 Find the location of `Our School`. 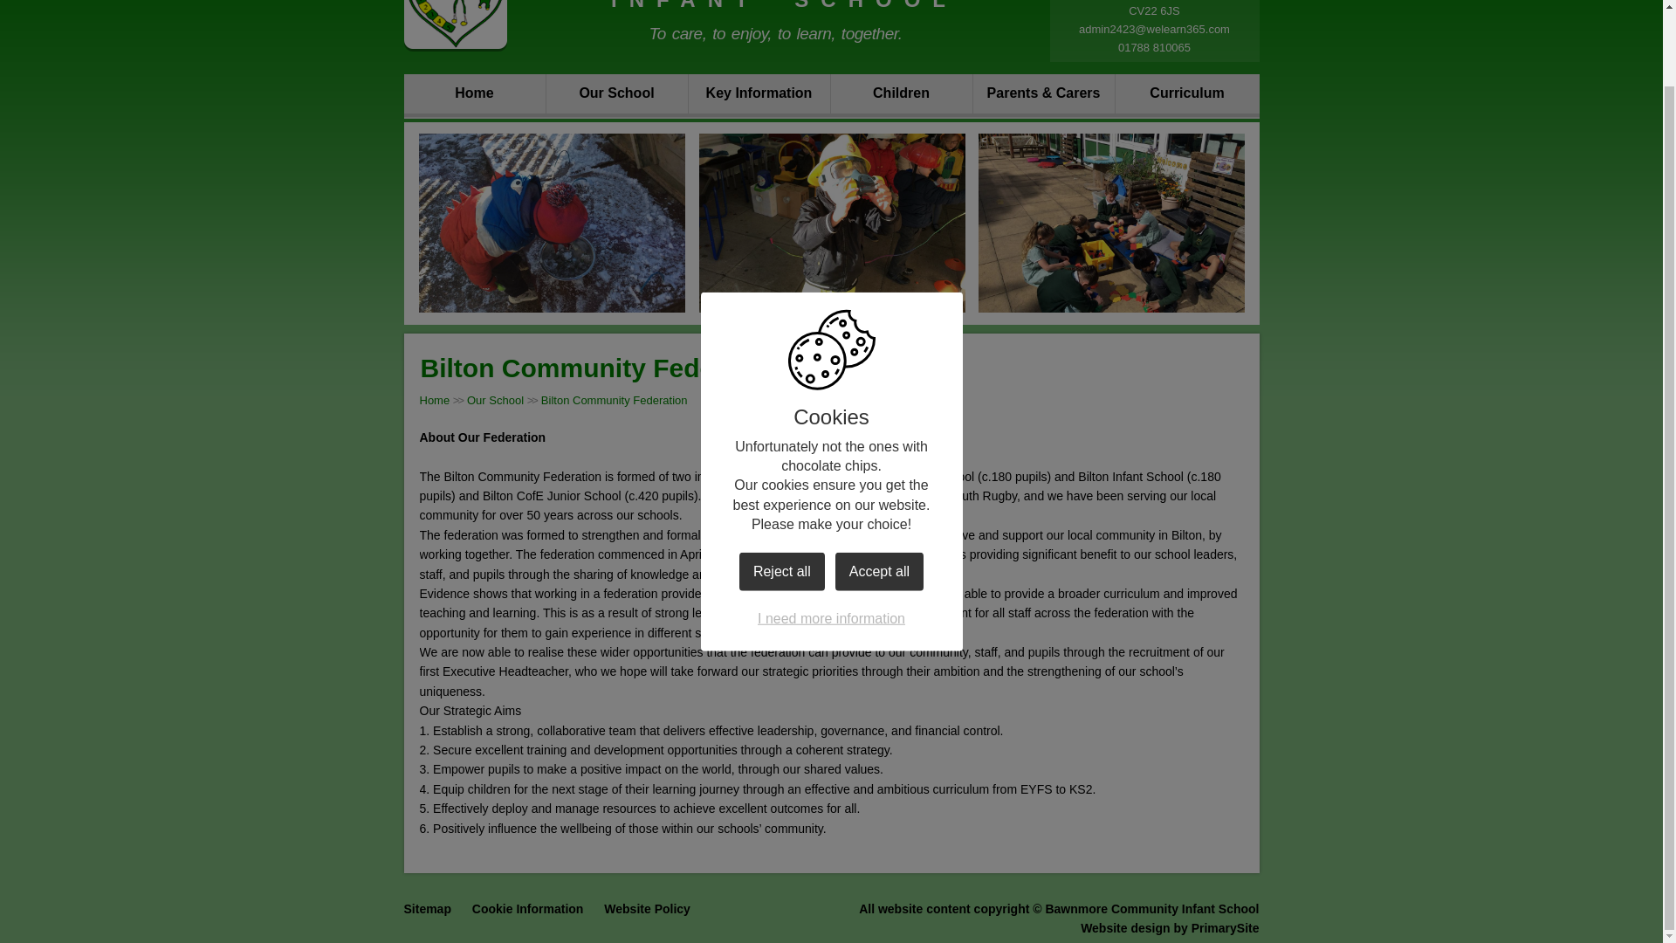

Our School is located at coordinates (495, 400).